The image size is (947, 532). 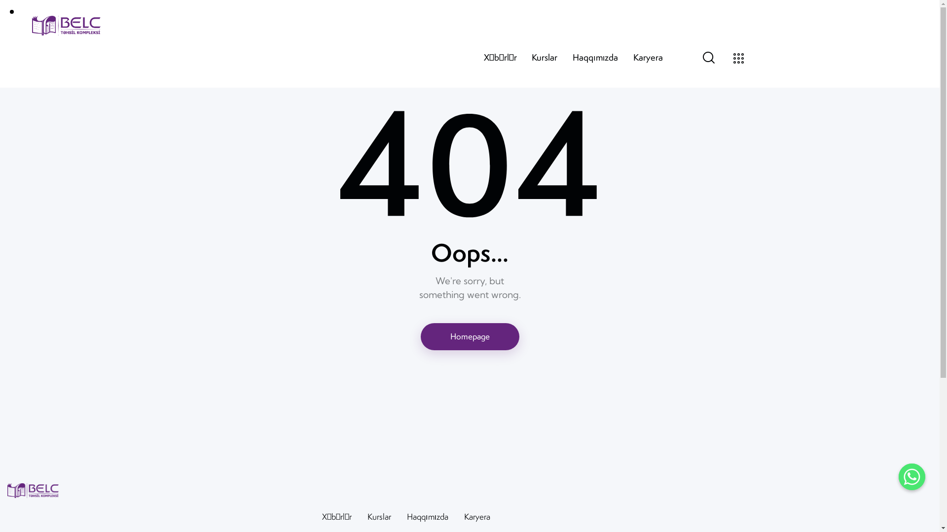 What do you see at coordinates (545, 58) in the screenshot?
I see `Kurslar` at bounding box center [545, 58].